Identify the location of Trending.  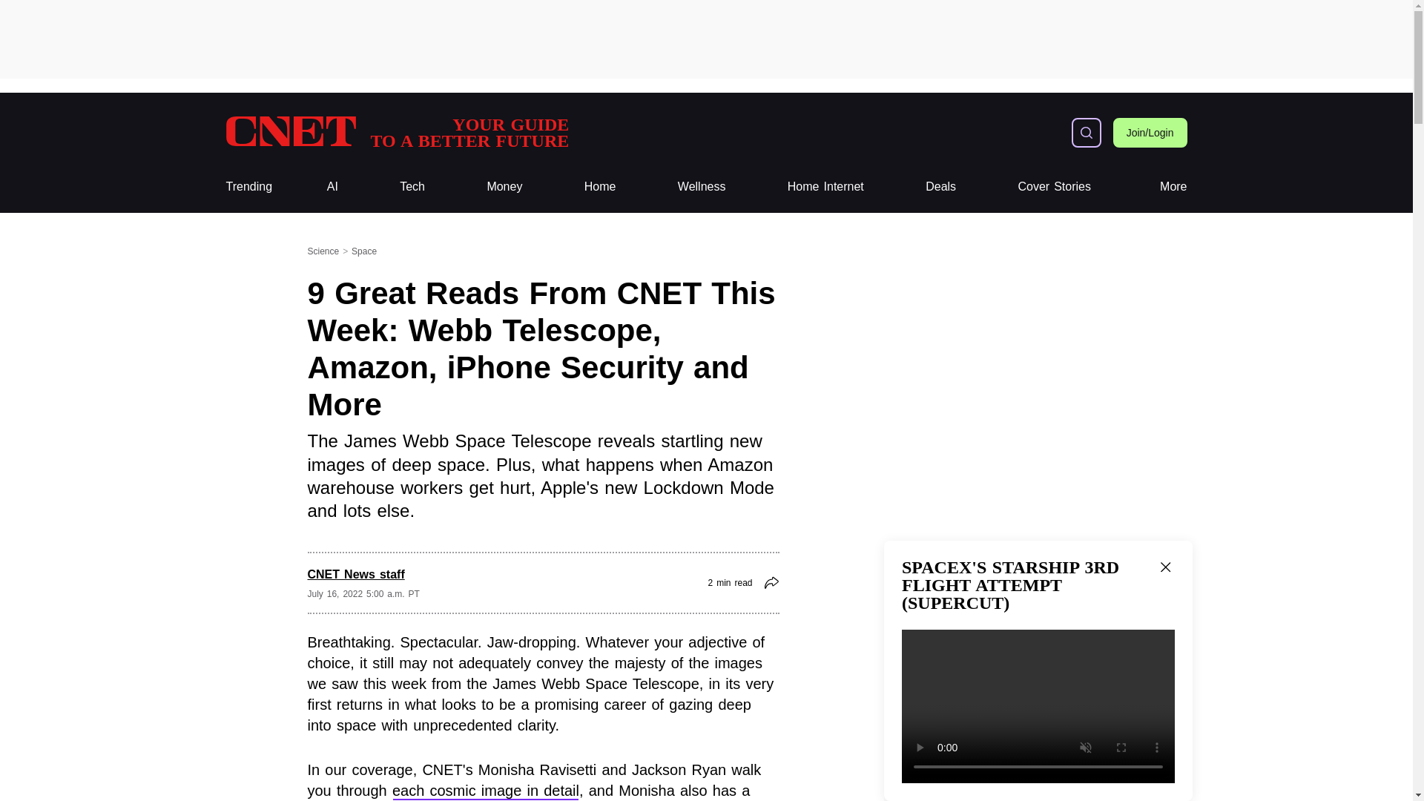
(705, 39).